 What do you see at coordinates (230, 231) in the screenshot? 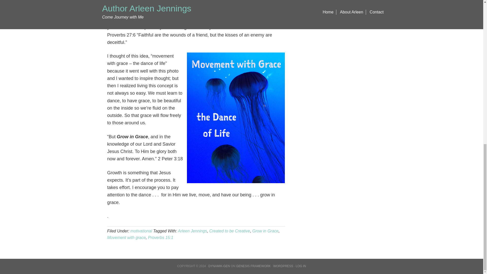
I see `Created to be Creative` at bounding box center [230, 231].